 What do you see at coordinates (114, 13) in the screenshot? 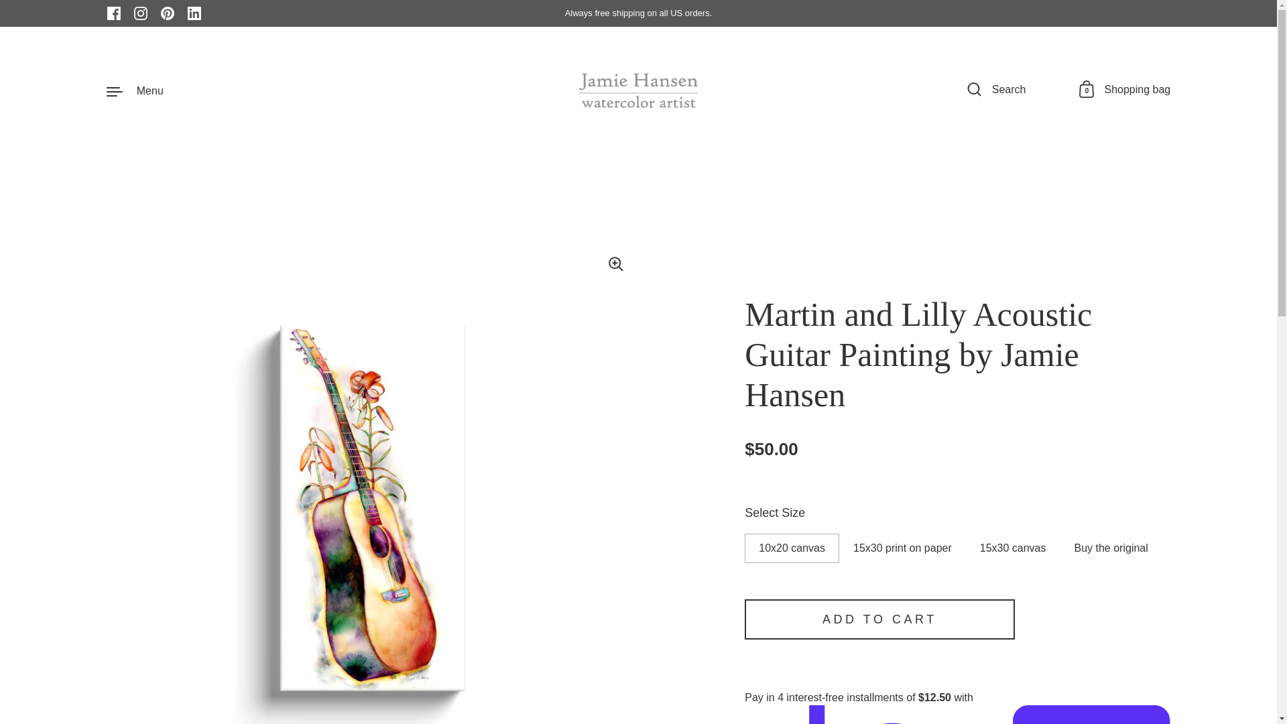
I see `Always free shipping on all US orders.` at bounding box center [114, 13].